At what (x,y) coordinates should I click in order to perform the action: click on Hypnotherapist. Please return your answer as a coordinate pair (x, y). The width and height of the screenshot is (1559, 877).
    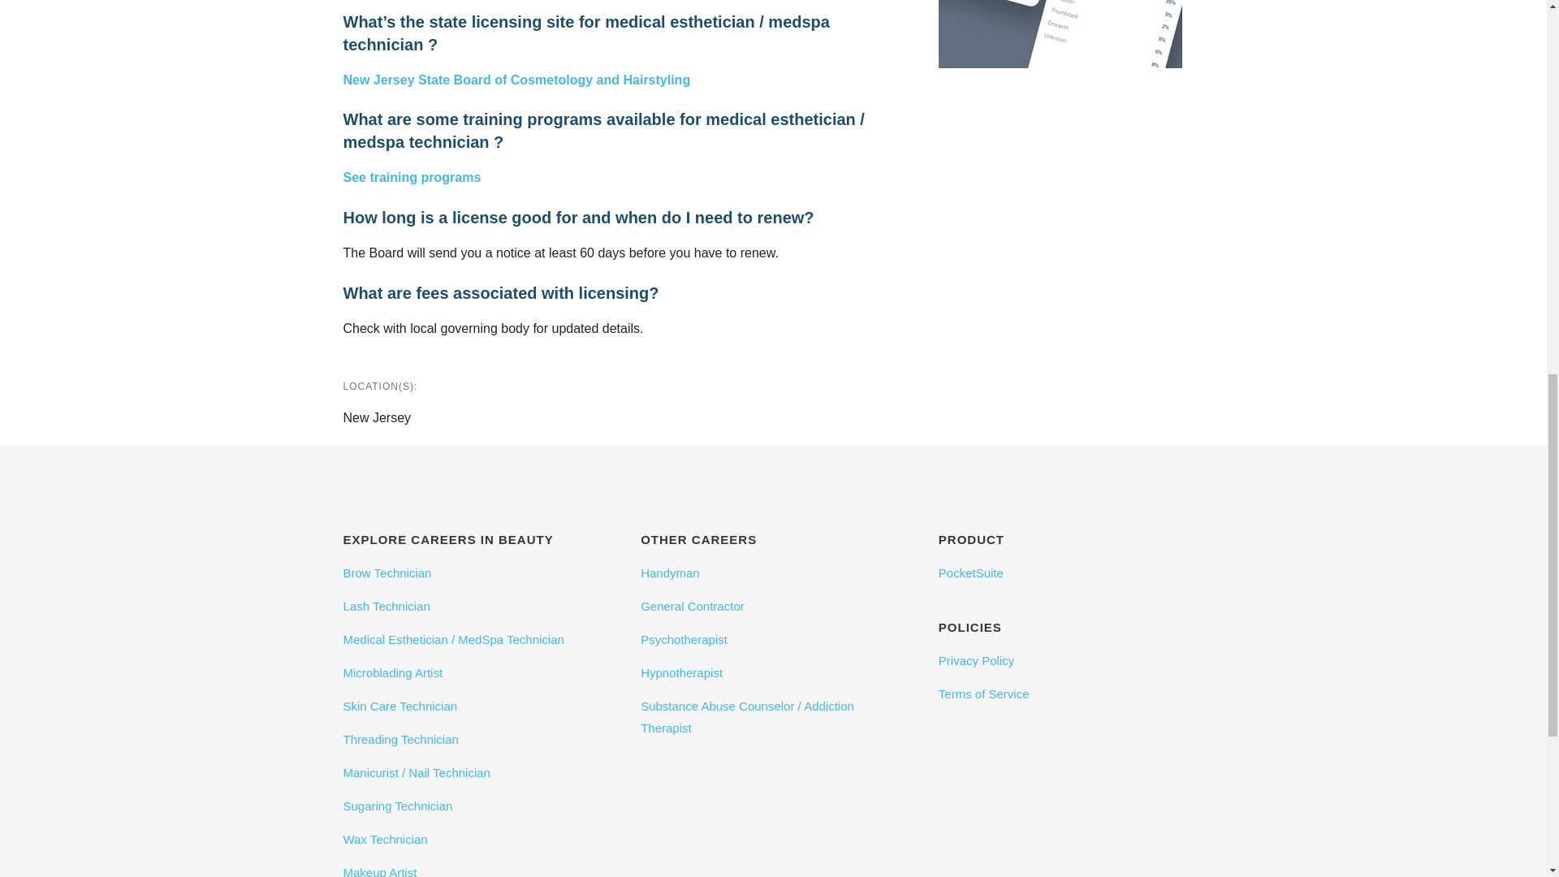
    Looking at the image, I should click on (773, 672).